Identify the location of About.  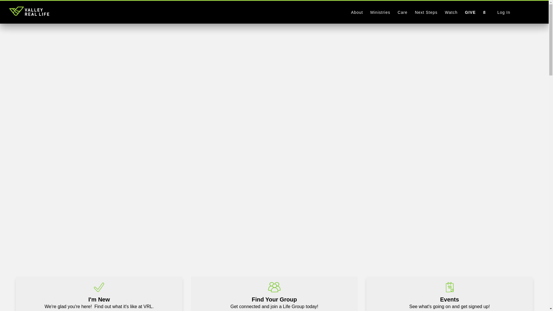
(357, 12).